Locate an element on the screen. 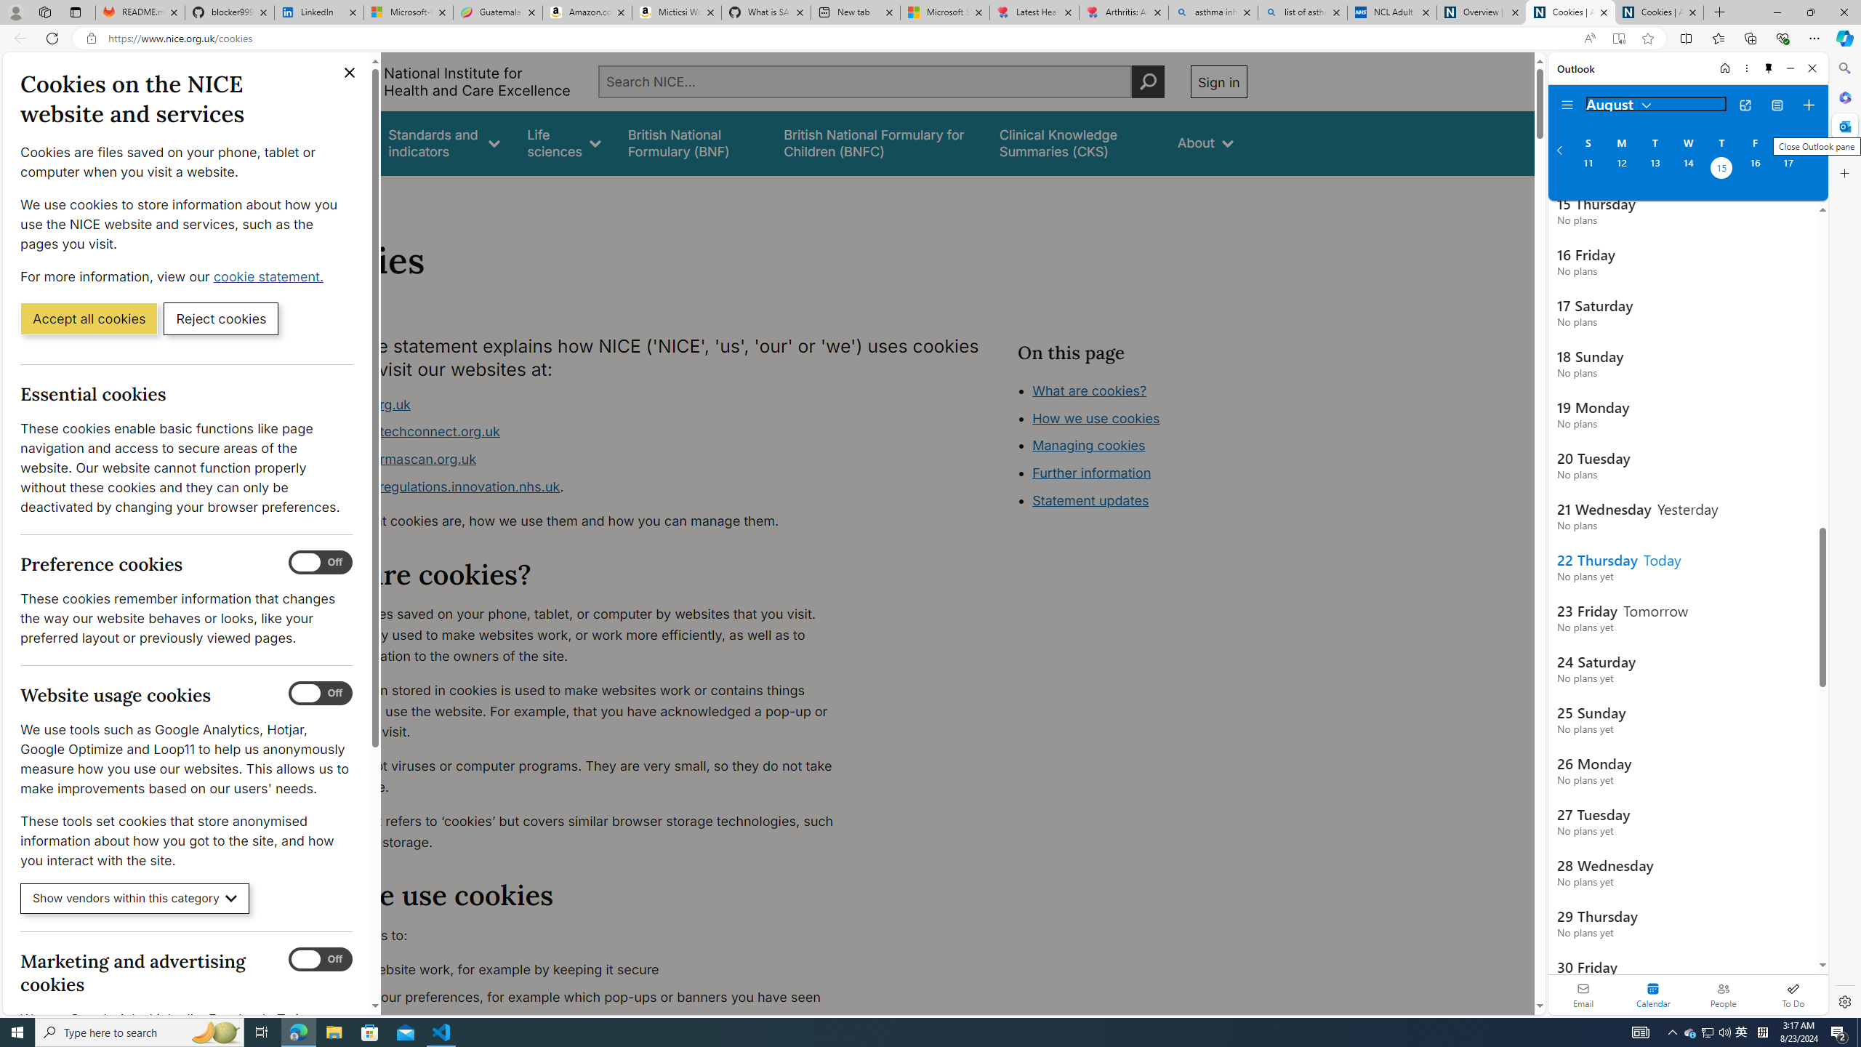 The width and height of the screenshot is (1861, 1047). www.nice.org.uk is located at coordinates (579, 404).